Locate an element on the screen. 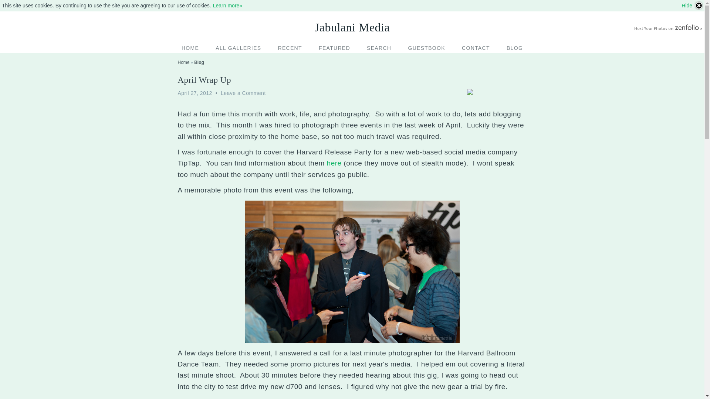 The image size is (710, 399). FEATURED is located at coordinates (334, 48).